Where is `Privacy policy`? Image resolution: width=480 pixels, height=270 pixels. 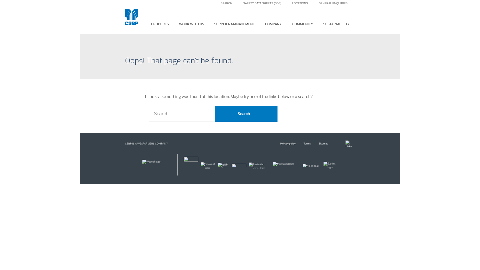 Privacy policy is located at coordinates (288, 143).